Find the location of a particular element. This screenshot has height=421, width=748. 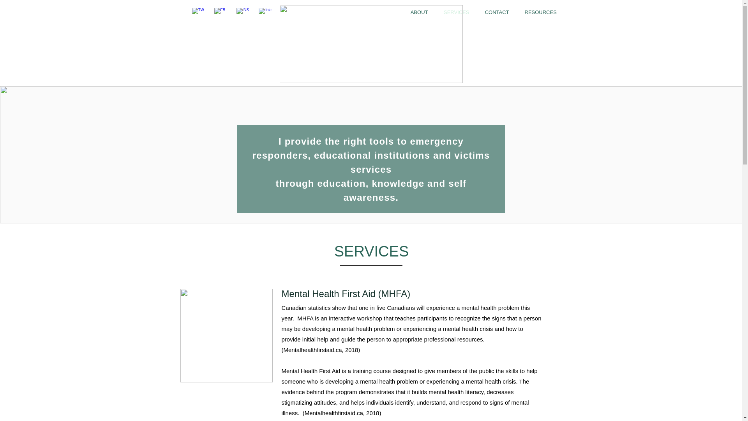

CONTACT is located at coordinates (497, 12).